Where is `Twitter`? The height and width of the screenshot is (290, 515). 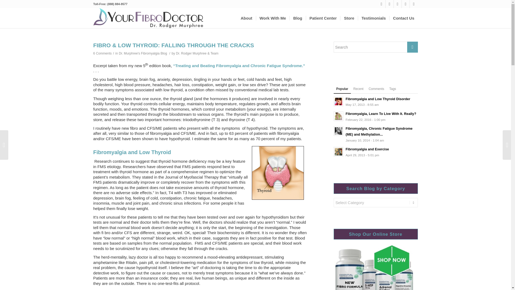
Twitter is located at coordinates (398, 4).